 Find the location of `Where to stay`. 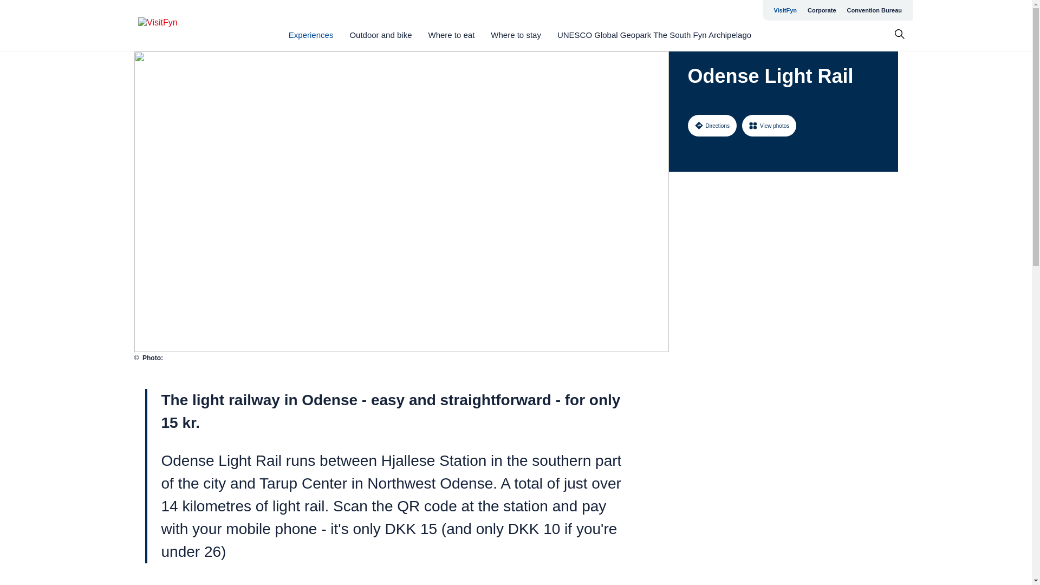

Where to stay is located at coordinates (516, 35).